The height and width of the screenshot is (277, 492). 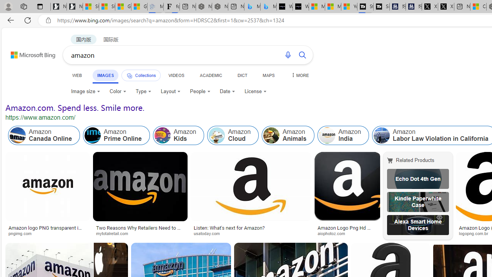 What do you see at coordinates (343, 135) in the screenshot?
I see `Class: item col` at bounding box center [343, 135].